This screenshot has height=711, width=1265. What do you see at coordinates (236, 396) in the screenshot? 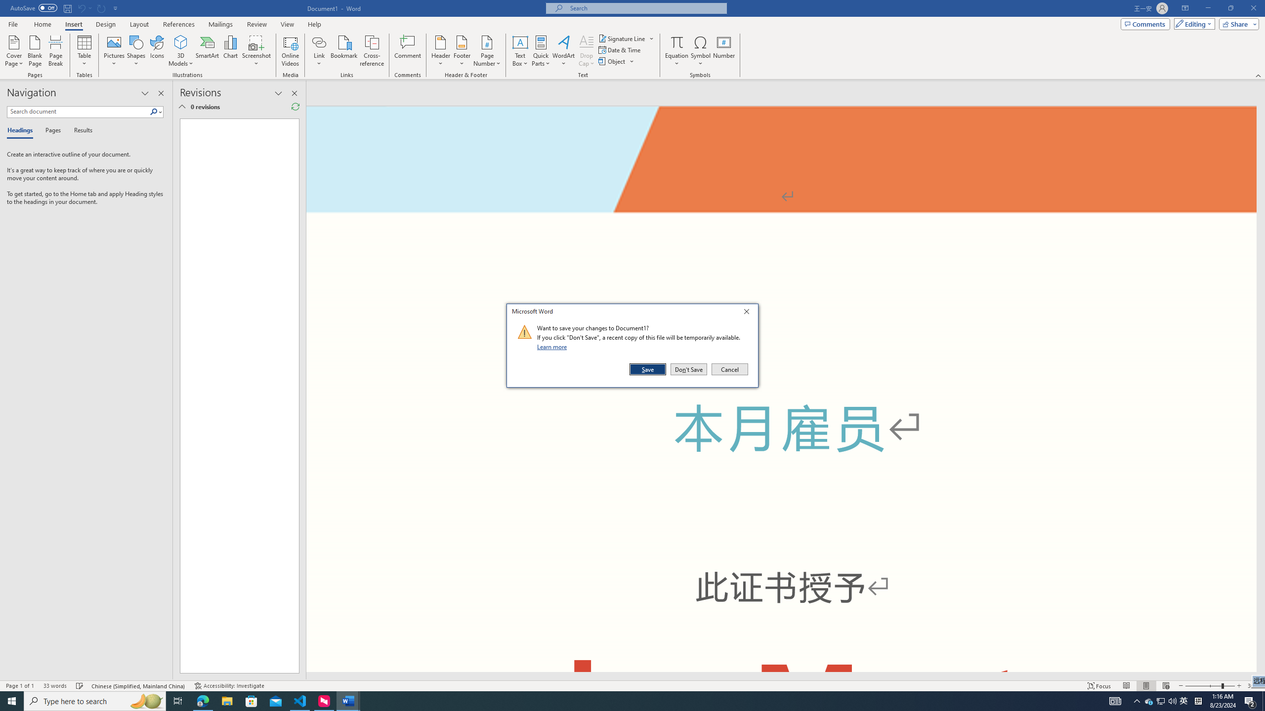
I see `Page 1 content` at bounding box center [236, 396].